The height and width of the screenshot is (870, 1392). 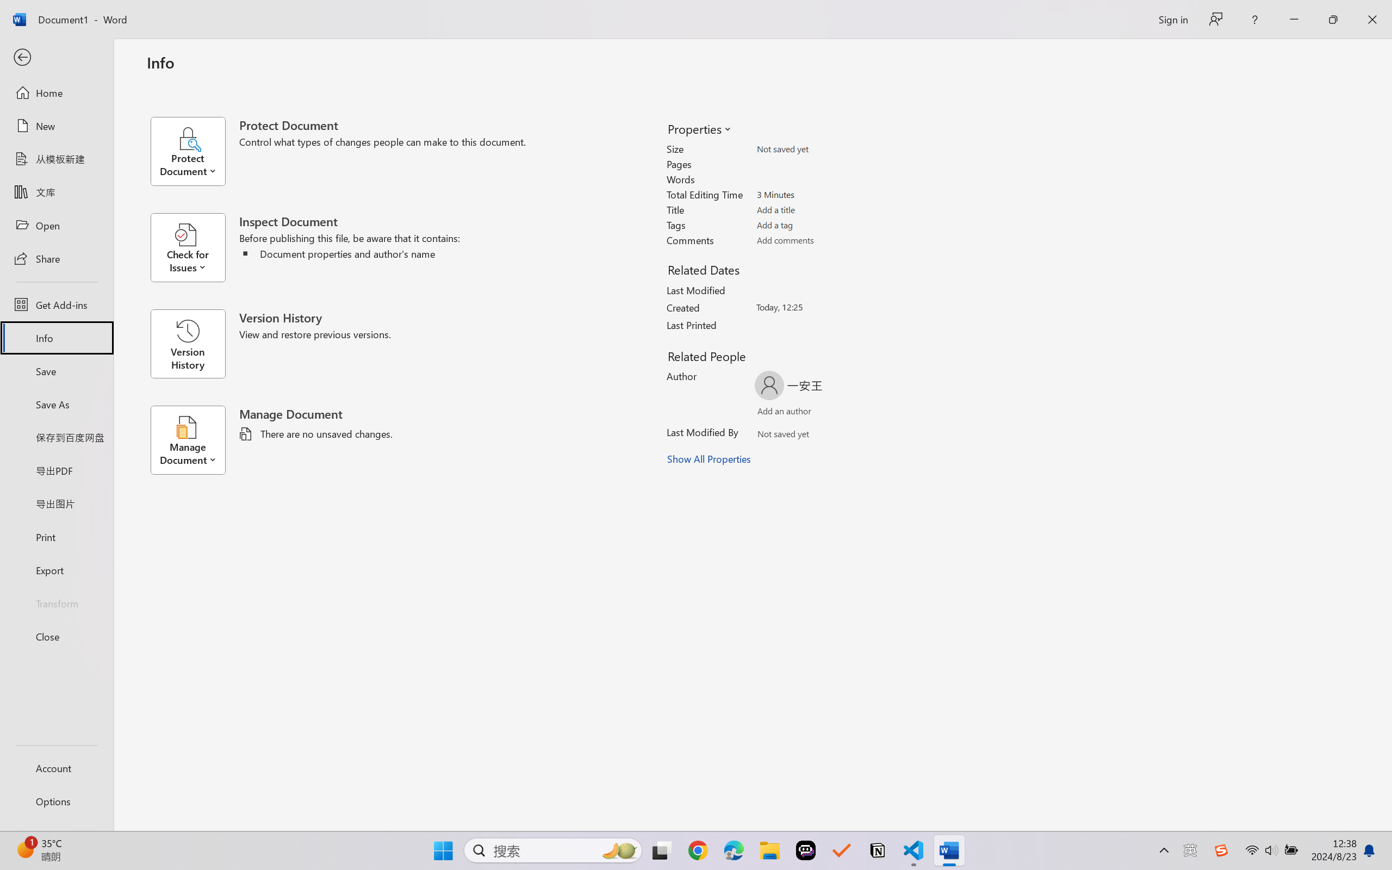 What do you see at coordinates (820, 194) in the screenshot?
I see `Total Editing Time` at bounding box center [820, 194].